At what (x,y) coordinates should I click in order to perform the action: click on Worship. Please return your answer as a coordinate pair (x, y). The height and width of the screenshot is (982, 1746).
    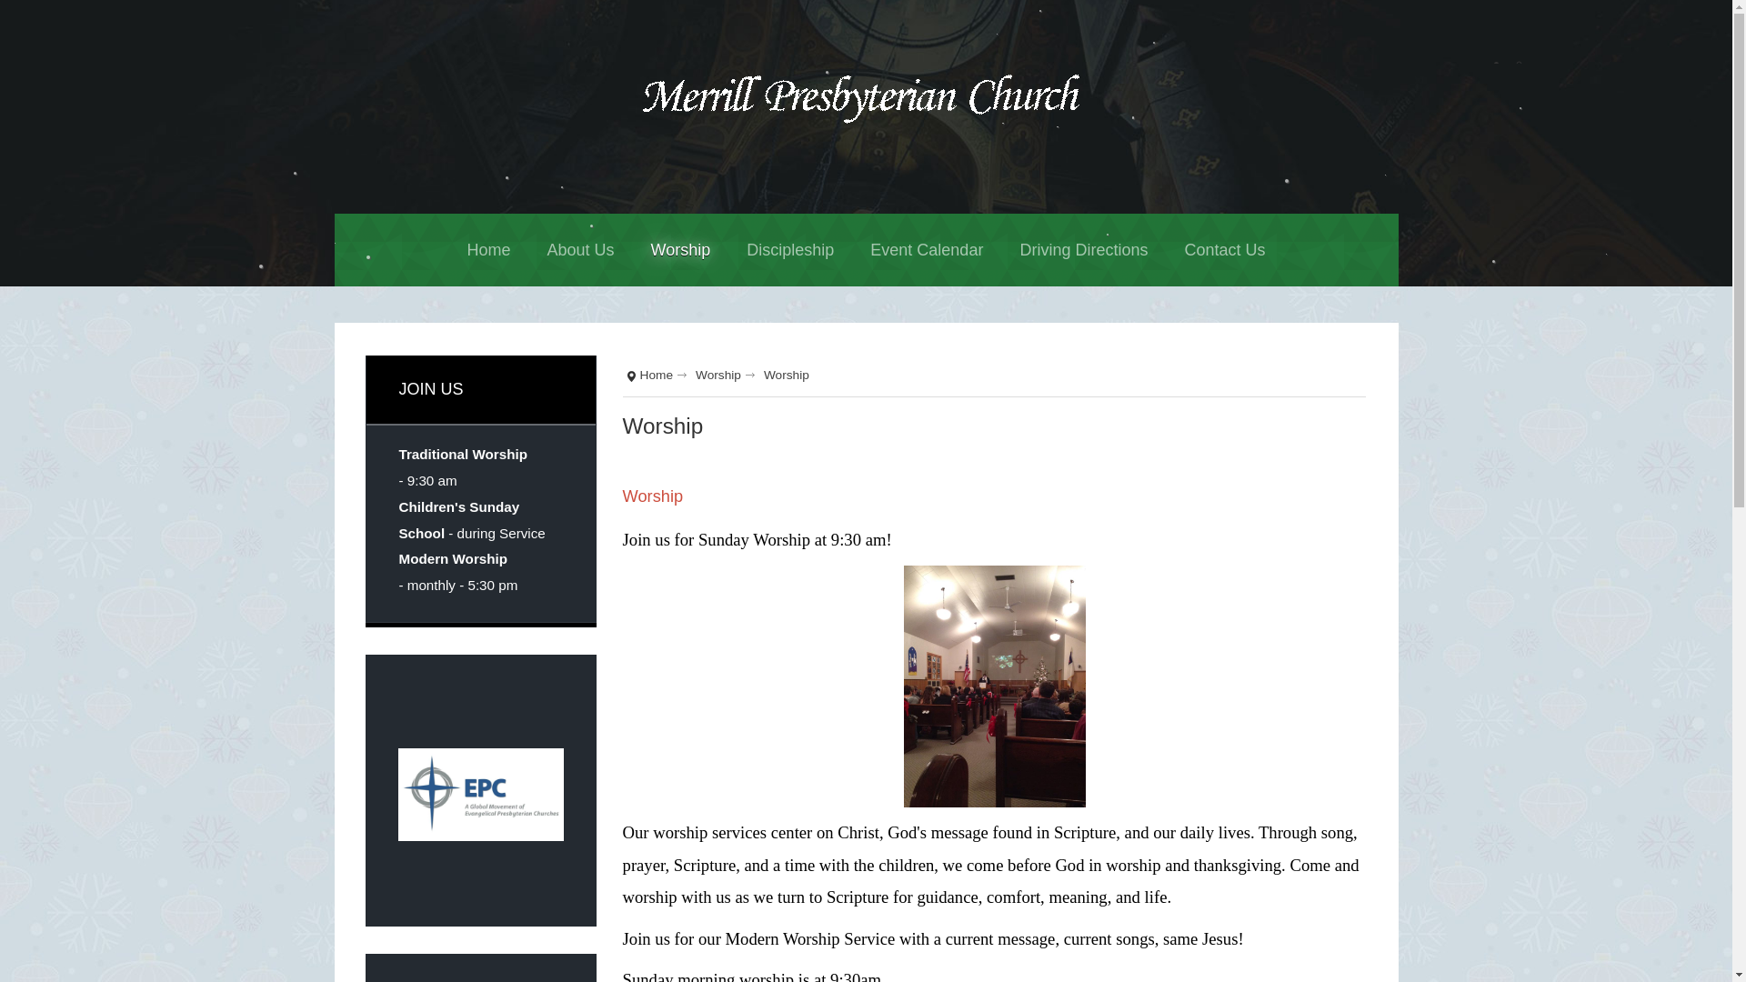
    Looking at the image, I should click on (724, 375).